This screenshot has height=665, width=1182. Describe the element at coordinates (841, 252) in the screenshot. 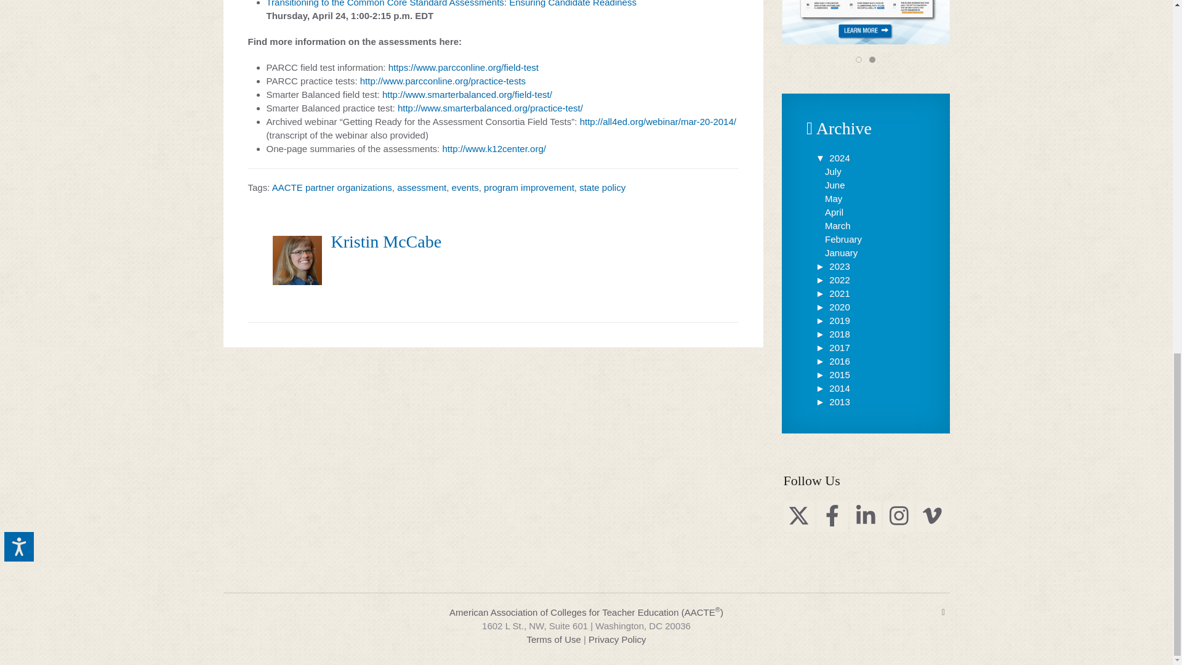

I see `January` at that location.